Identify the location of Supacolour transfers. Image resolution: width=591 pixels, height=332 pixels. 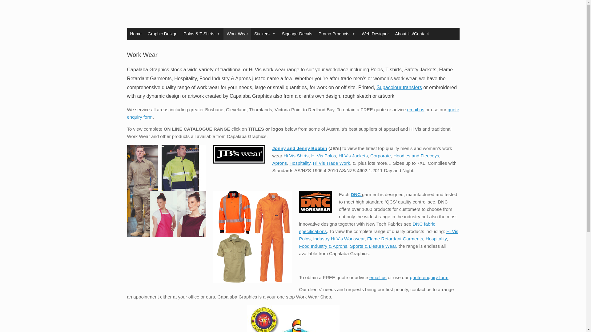
(399, 87).